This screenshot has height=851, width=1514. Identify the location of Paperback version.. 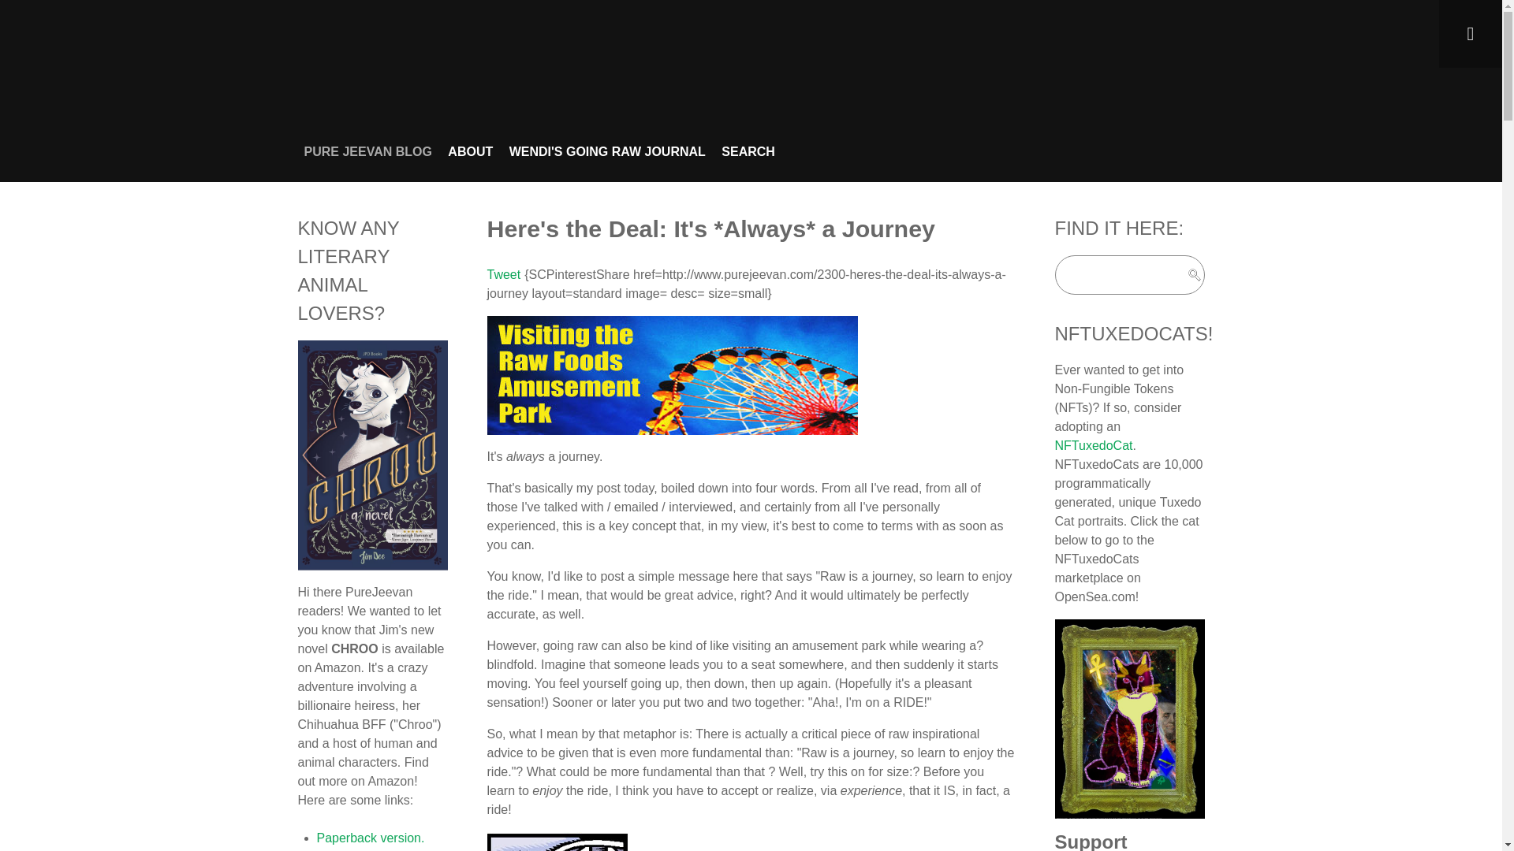
(371, 838).